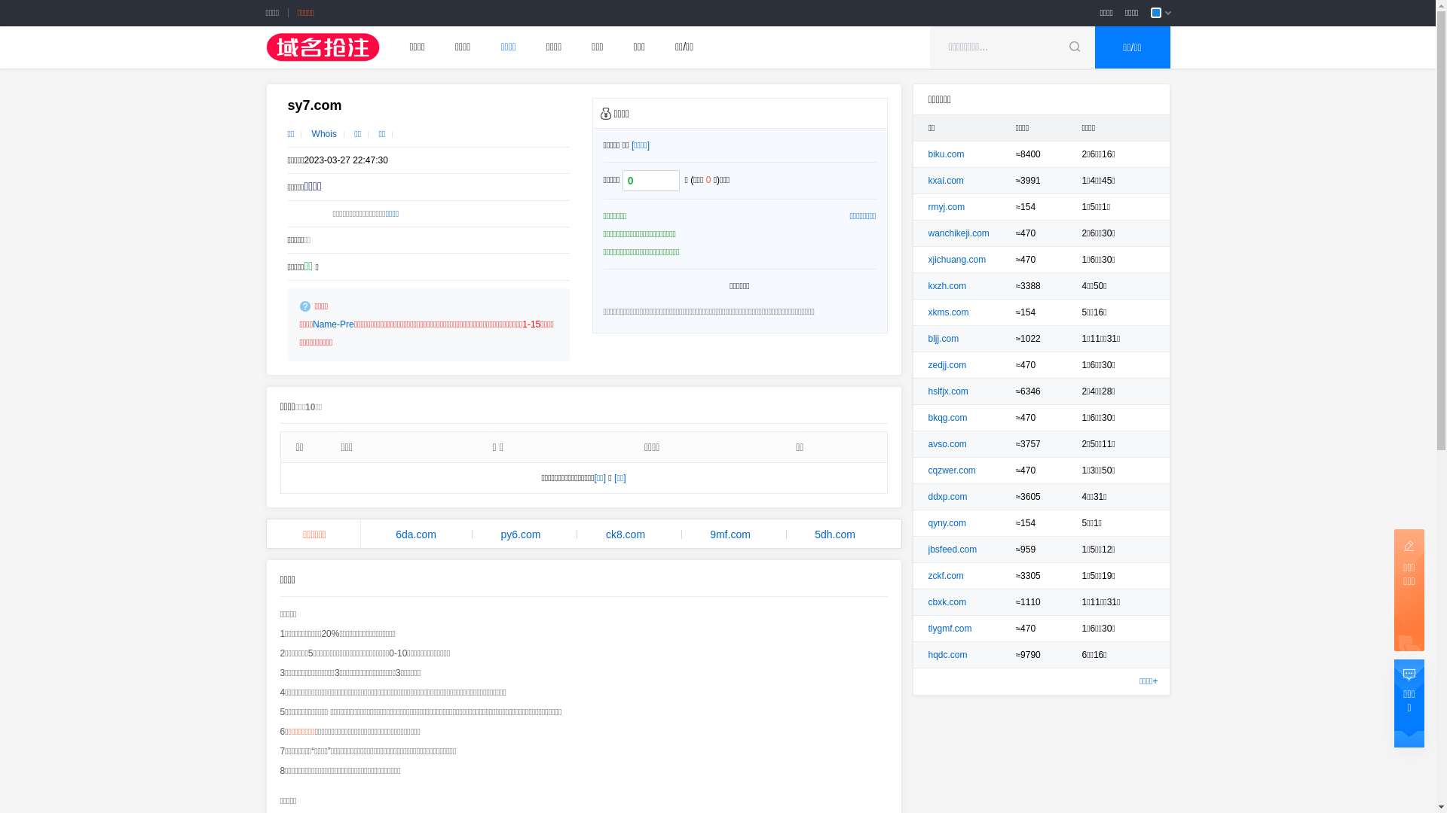  I want to click on Name-Pre, so click(333, 324).